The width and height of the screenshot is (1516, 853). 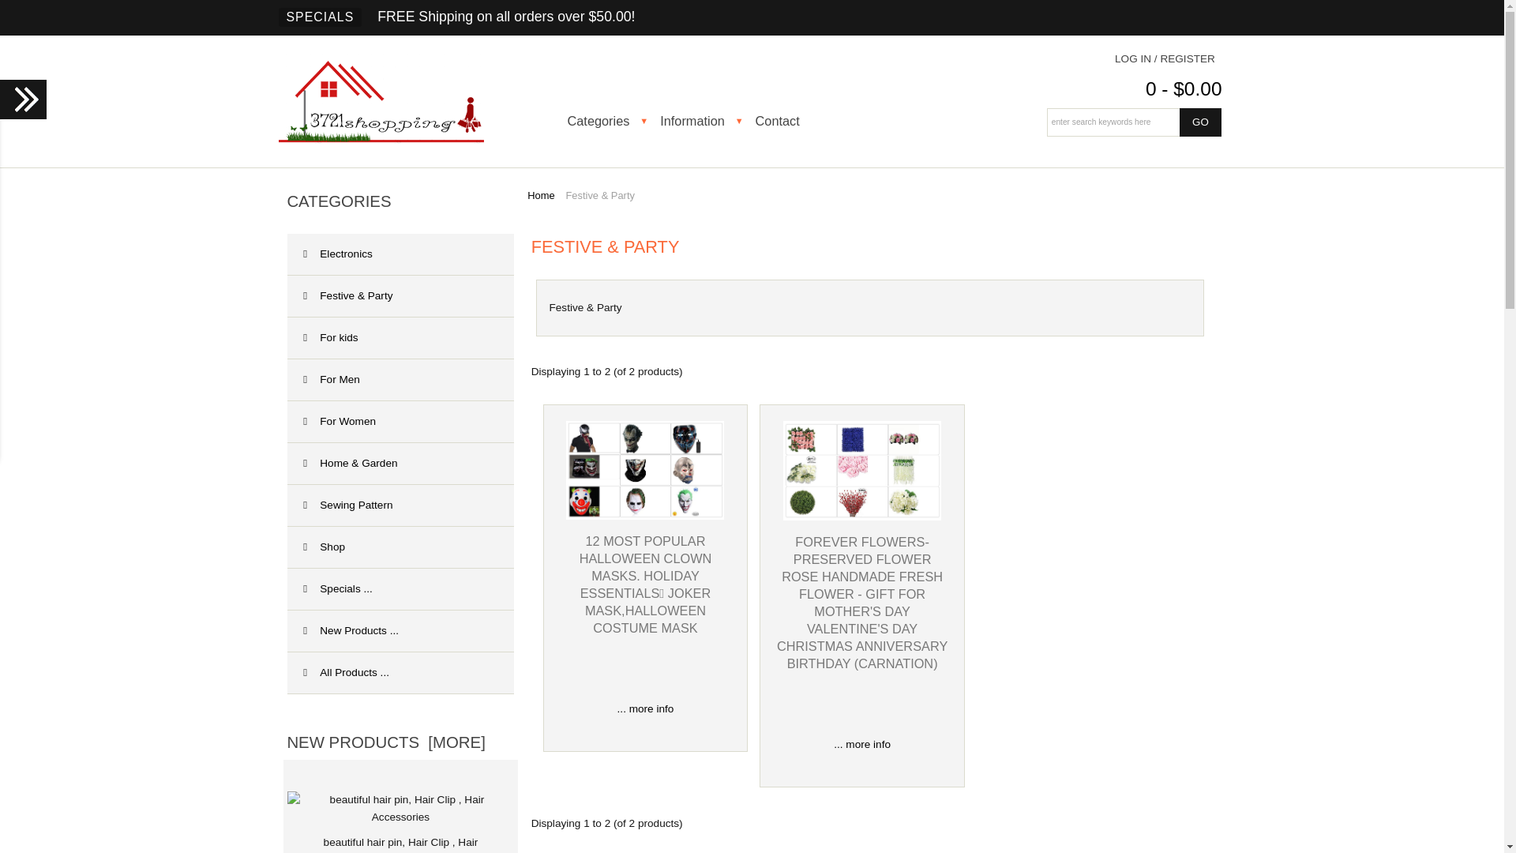 I want to click on Information, so click(x=704, y=121).